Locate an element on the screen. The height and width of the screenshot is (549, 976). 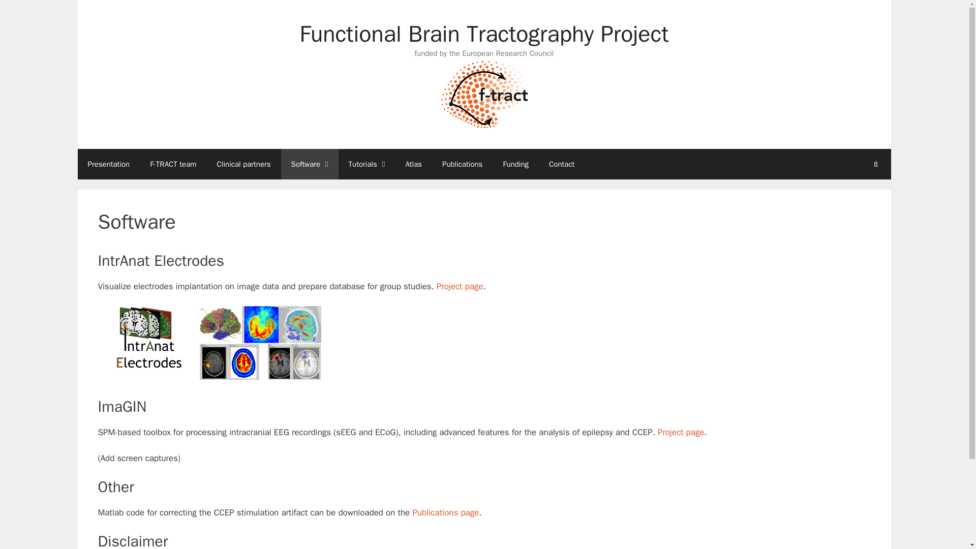
Funding is located at coordinates (515, 164).